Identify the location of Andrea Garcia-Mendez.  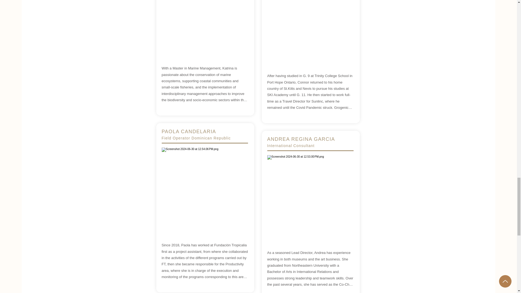
(310, 198).